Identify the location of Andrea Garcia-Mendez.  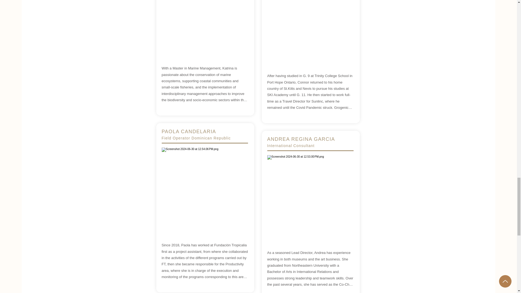
(310, 198).